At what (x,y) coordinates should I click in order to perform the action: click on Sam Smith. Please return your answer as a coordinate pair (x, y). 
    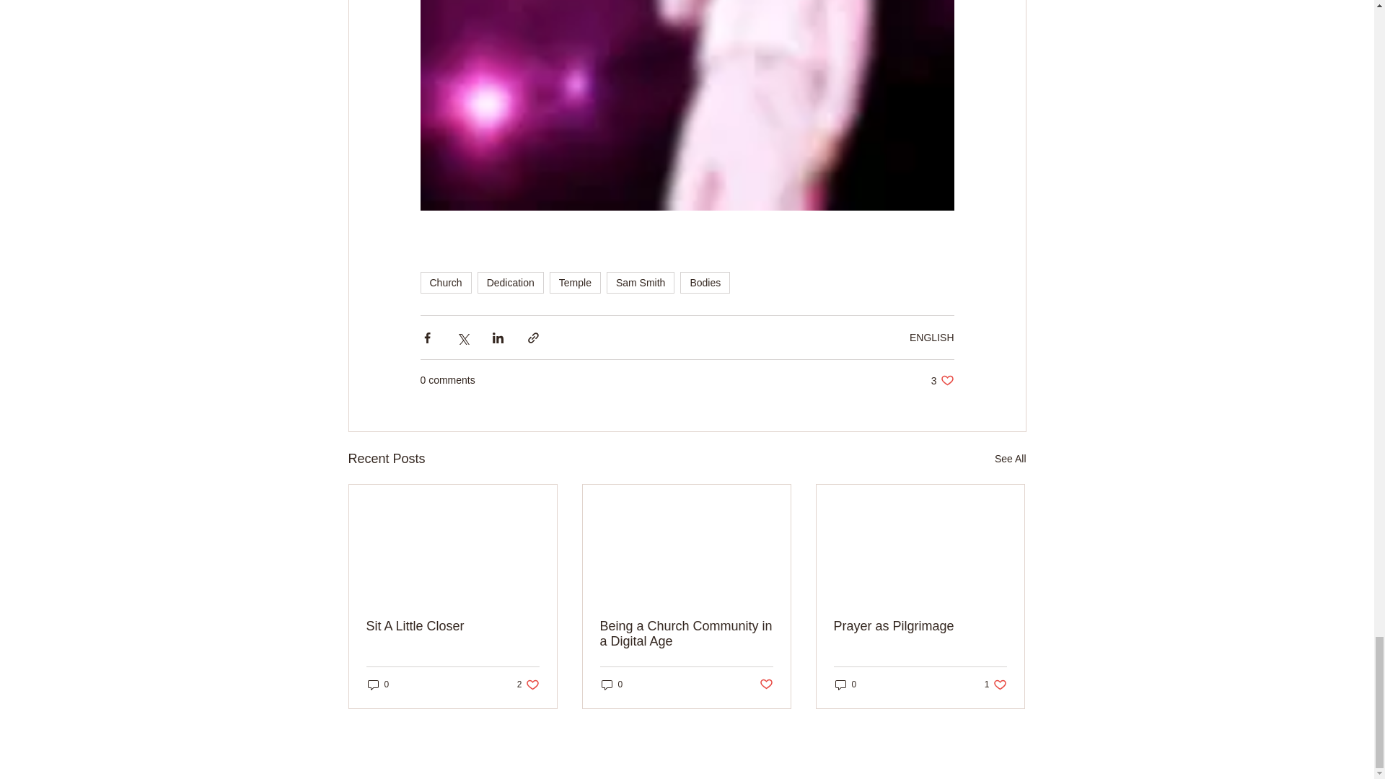
    Looking at the image, I should click on (641, 283).